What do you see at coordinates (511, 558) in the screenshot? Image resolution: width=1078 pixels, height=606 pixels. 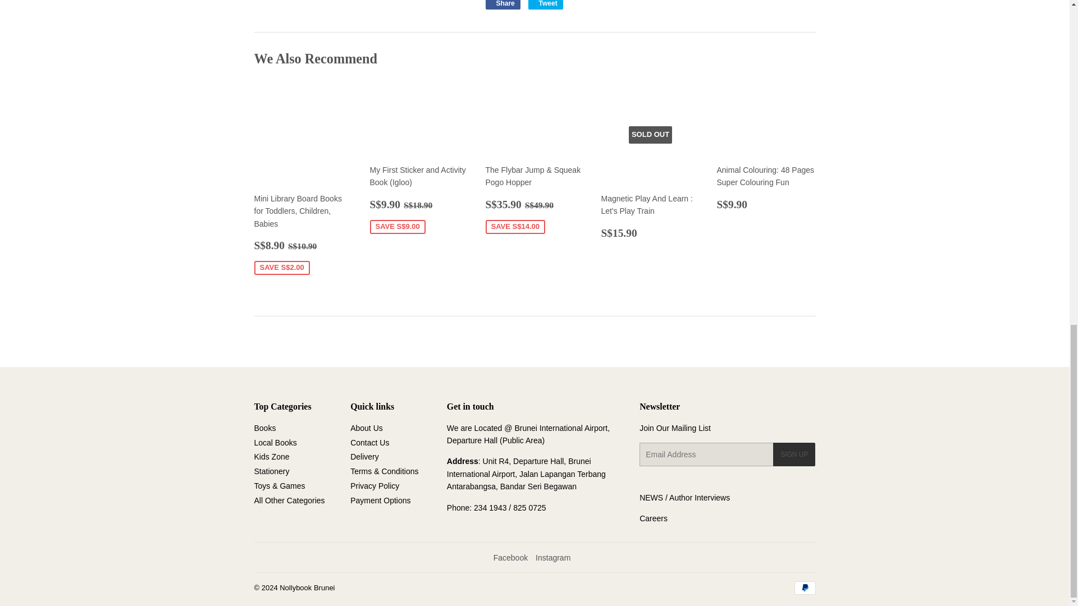 I see `Nollybook Brunei on Facebook` at bounding box center [511, 558].